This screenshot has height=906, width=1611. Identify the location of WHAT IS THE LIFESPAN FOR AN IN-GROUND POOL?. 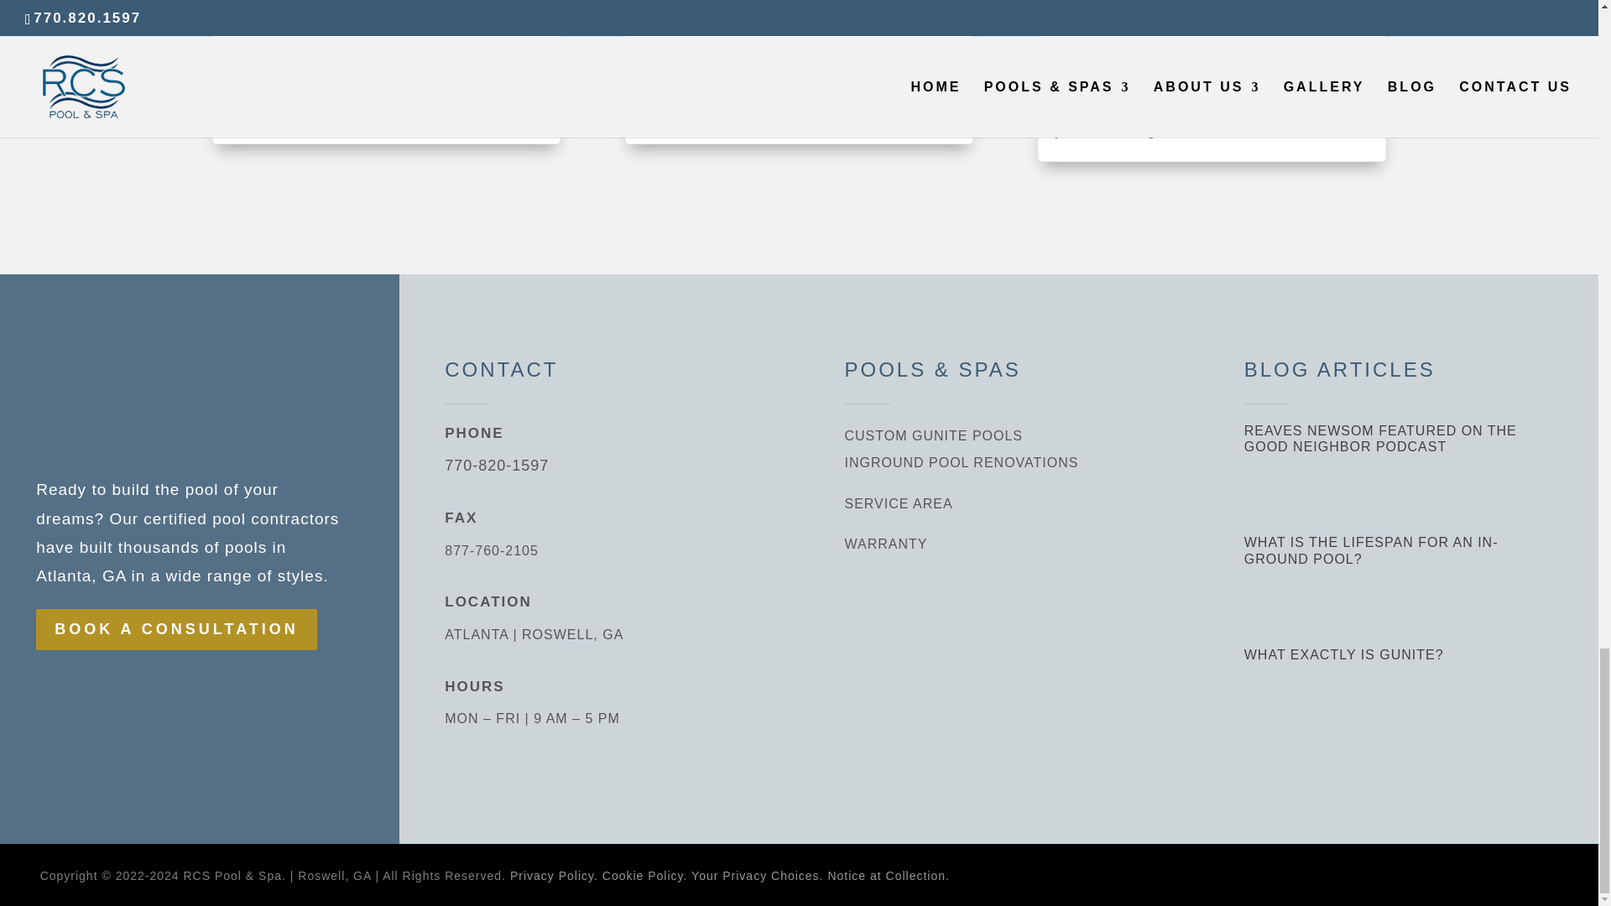
(378, 19).